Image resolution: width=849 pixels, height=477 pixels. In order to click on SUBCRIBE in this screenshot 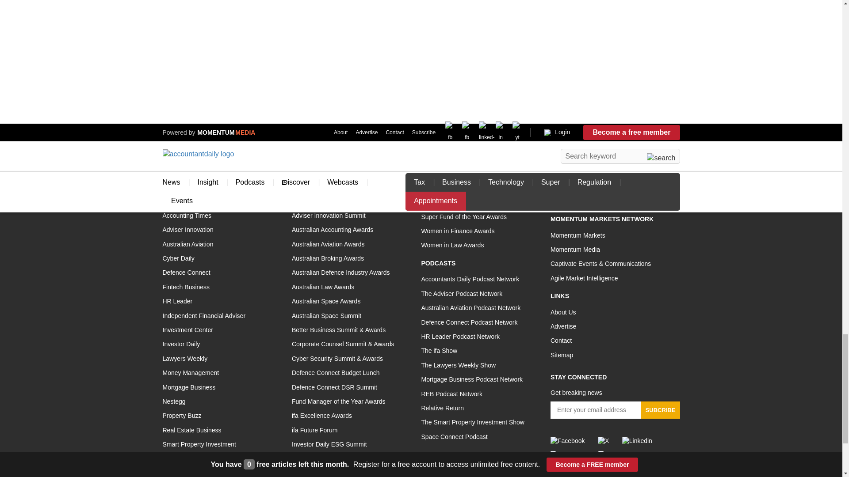, I will do `click(660, 410)`.